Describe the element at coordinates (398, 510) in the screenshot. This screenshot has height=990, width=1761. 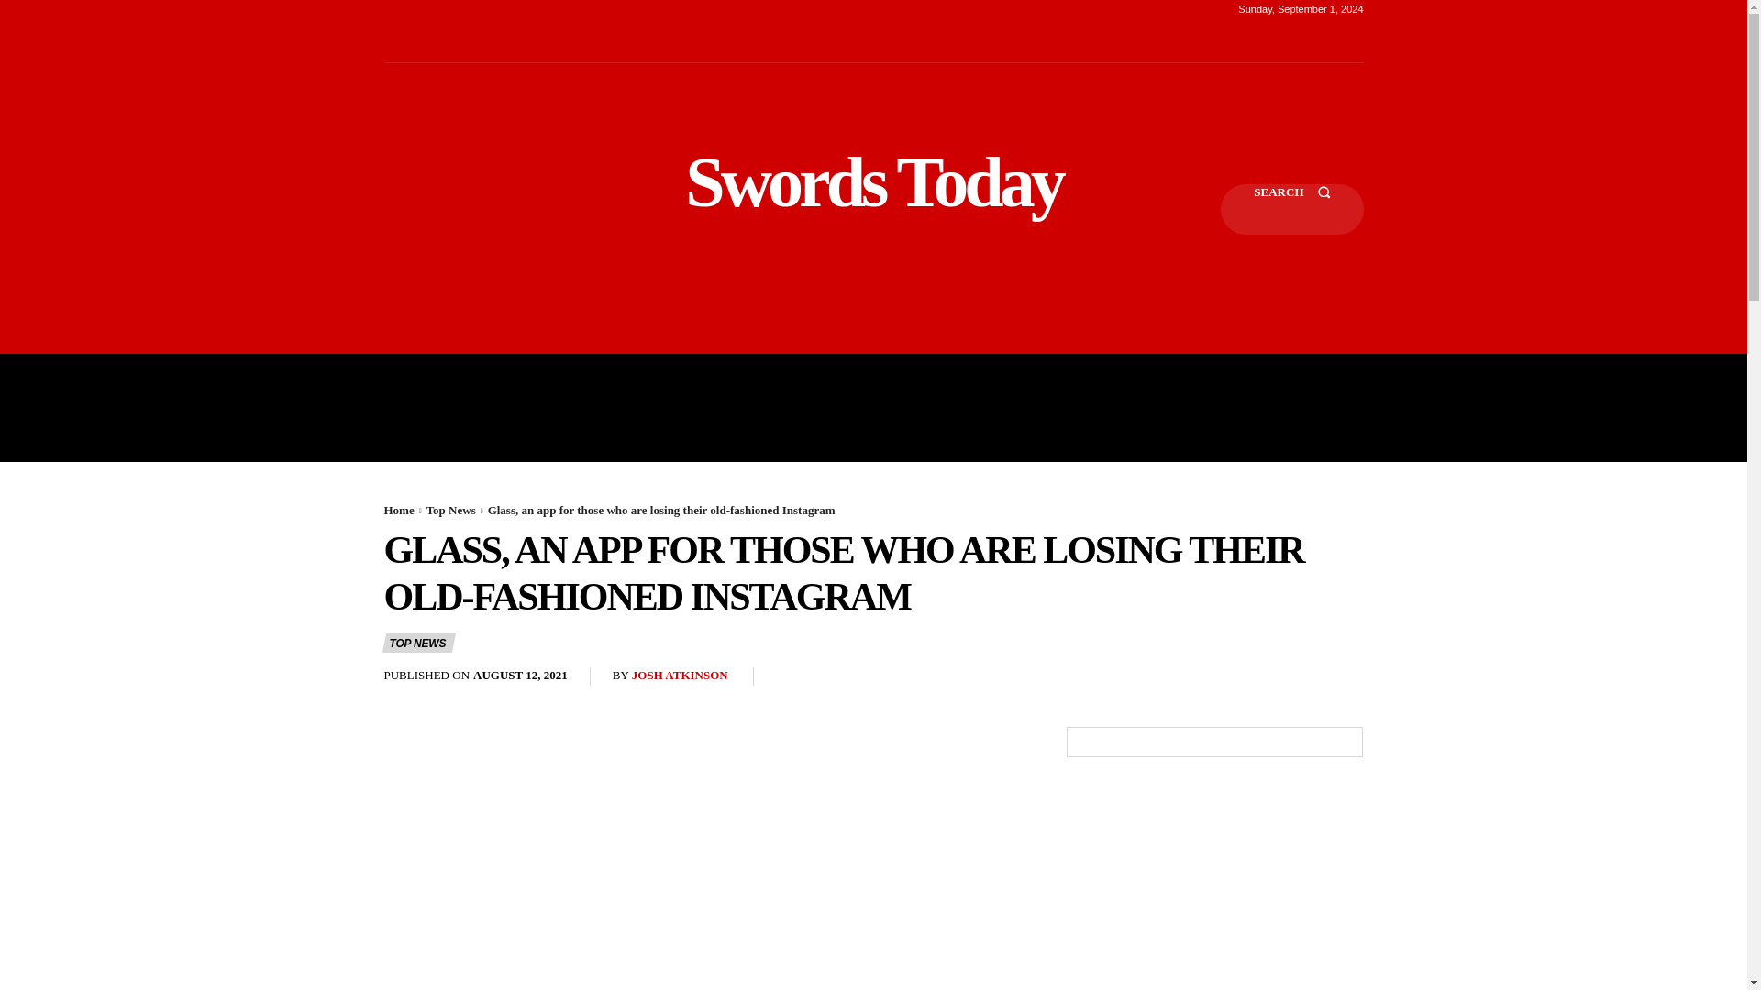
I see `Home` at that location.